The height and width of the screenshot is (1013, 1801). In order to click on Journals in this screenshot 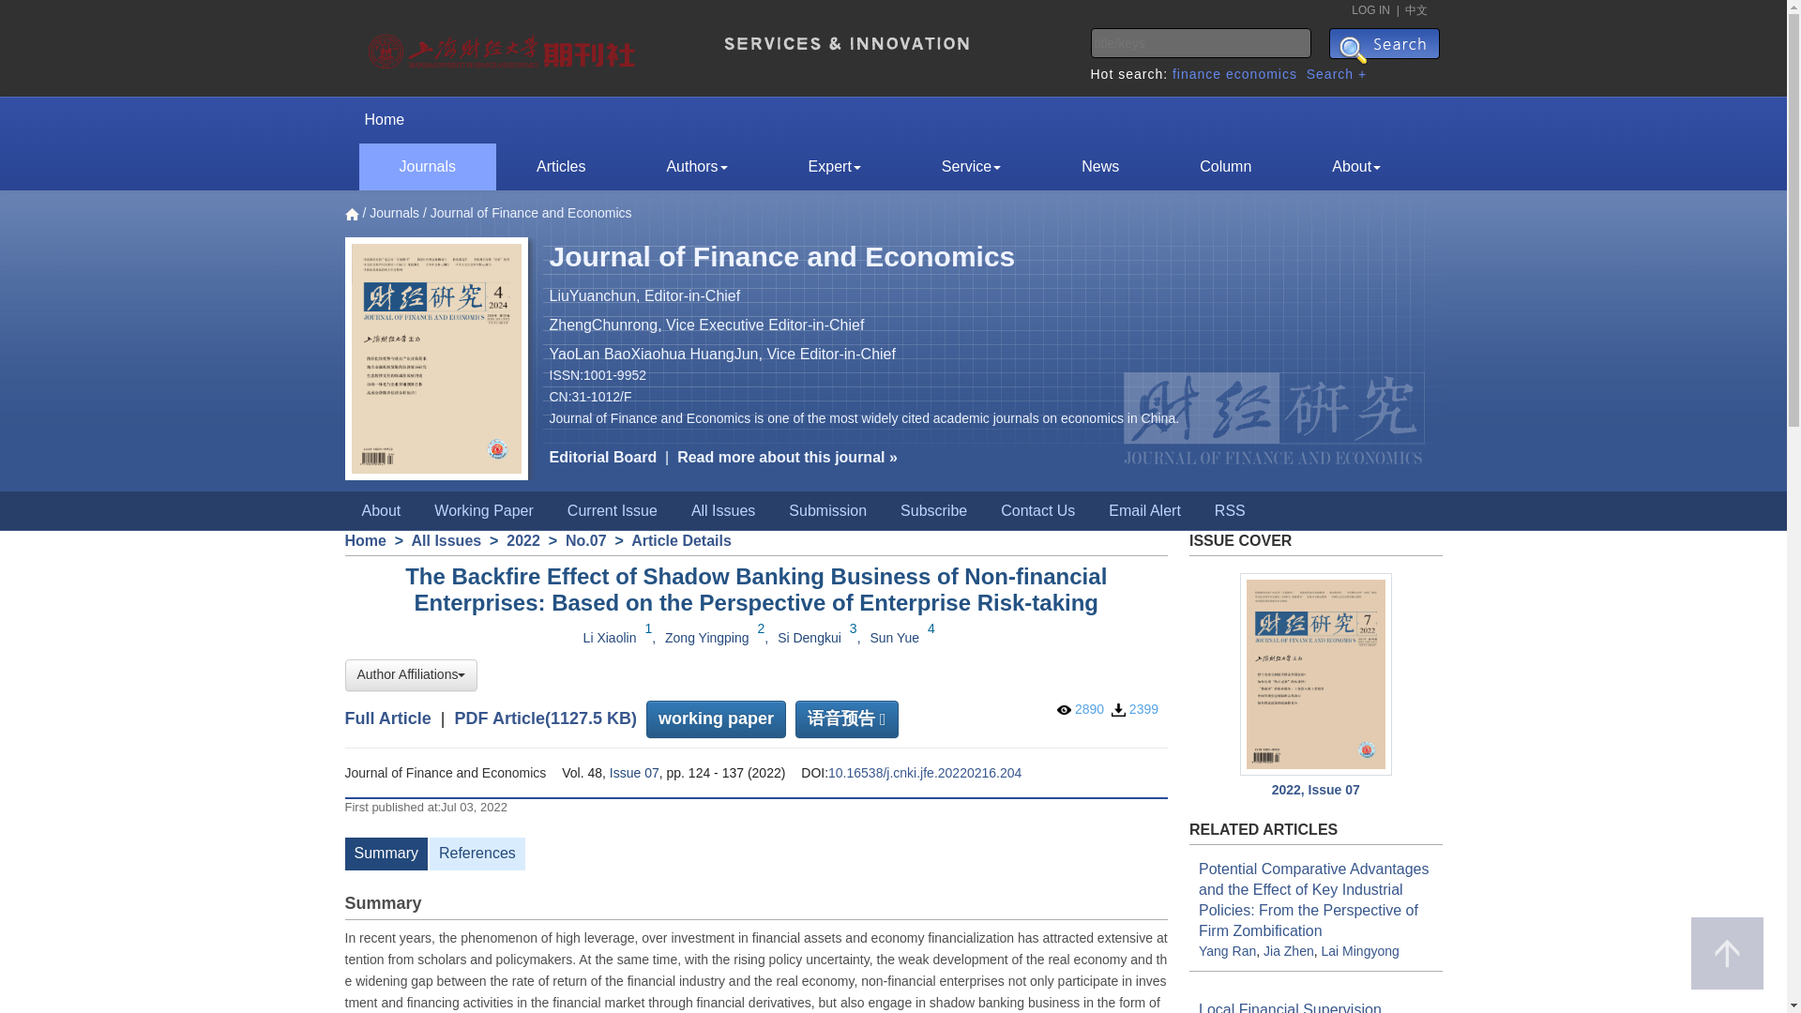, I will do `click(427, 167)`.